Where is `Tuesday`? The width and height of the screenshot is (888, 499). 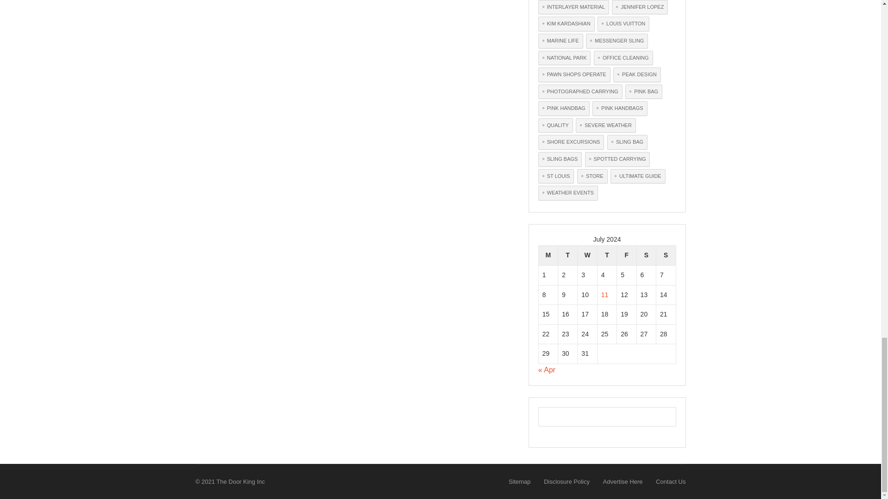 Tuesday is located at coordinates (567, 256).